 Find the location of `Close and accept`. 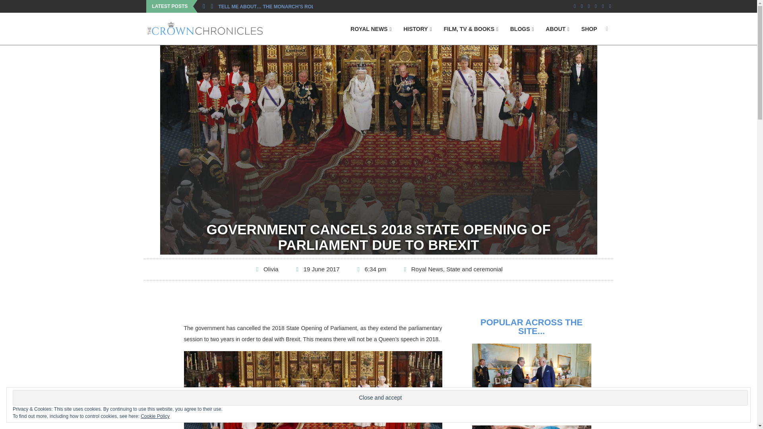

Close and accept is located at coordinates (380, 397).